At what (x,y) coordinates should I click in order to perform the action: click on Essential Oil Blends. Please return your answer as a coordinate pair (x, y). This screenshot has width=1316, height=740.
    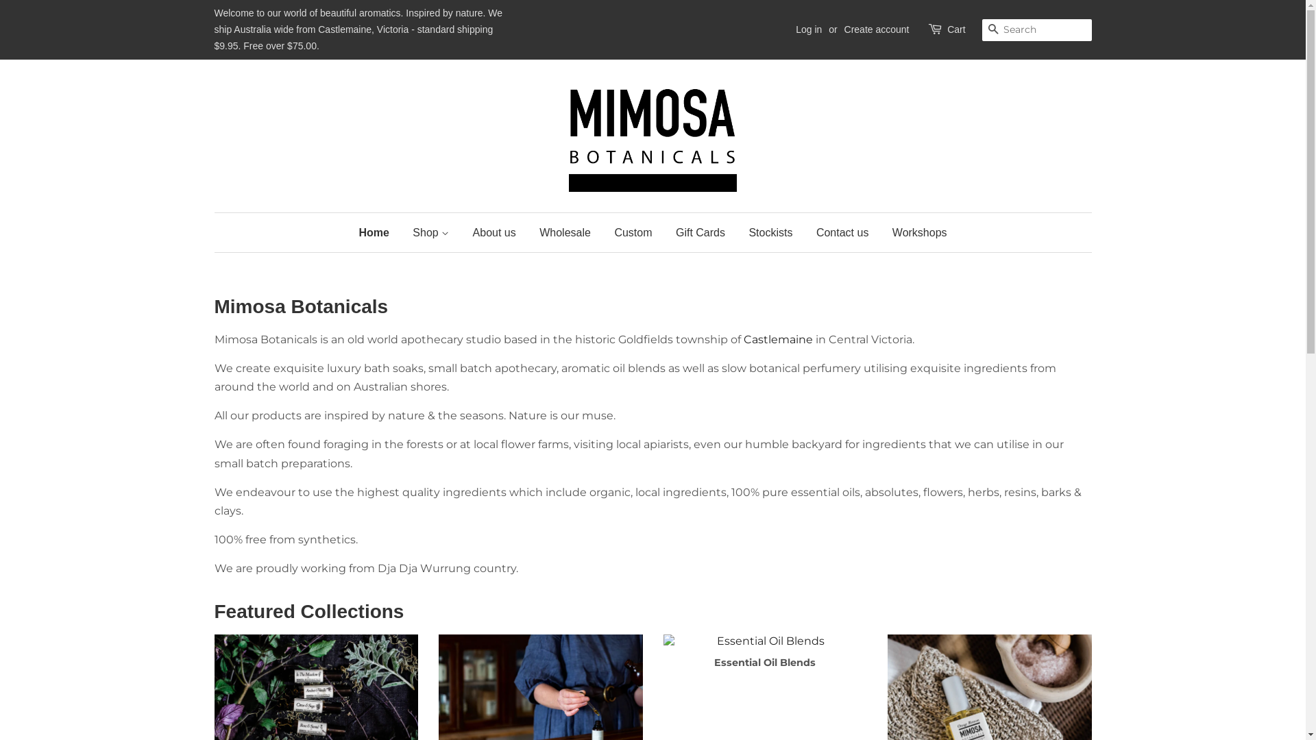
    Looking at the image, I should click on (766, 664).